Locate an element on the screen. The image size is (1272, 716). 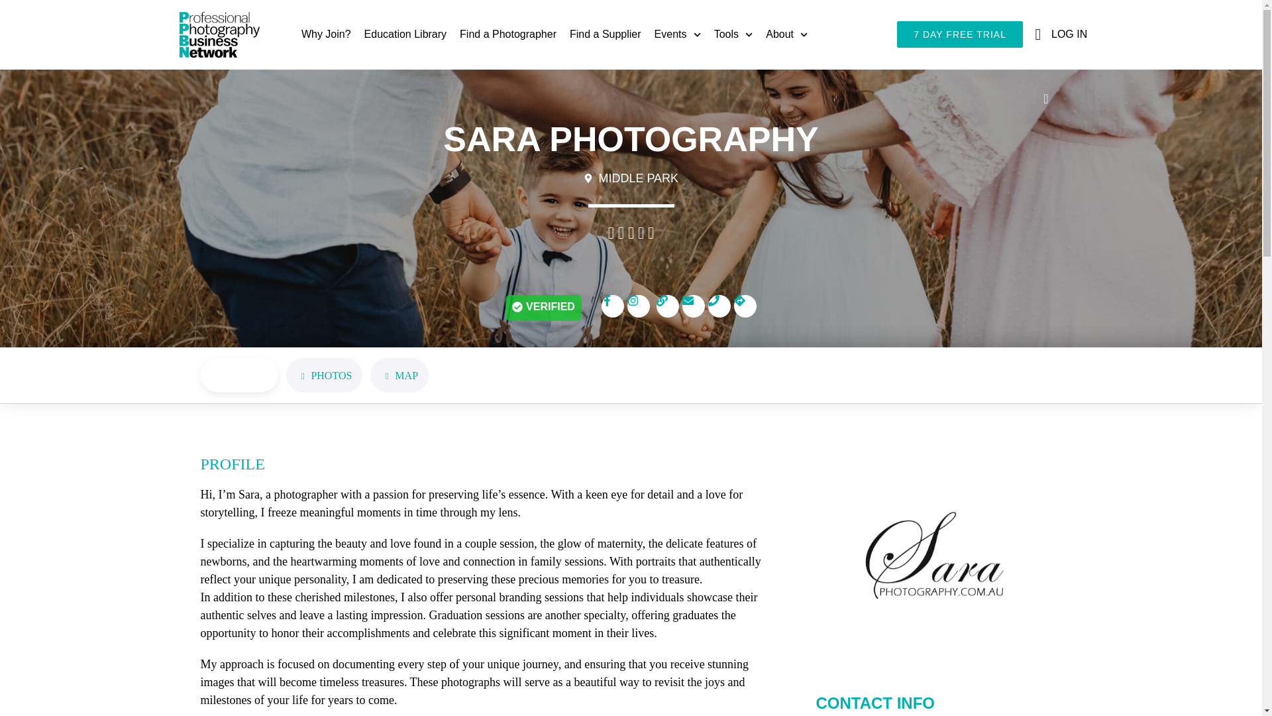
Education Library is located at coordinates (405, 34).